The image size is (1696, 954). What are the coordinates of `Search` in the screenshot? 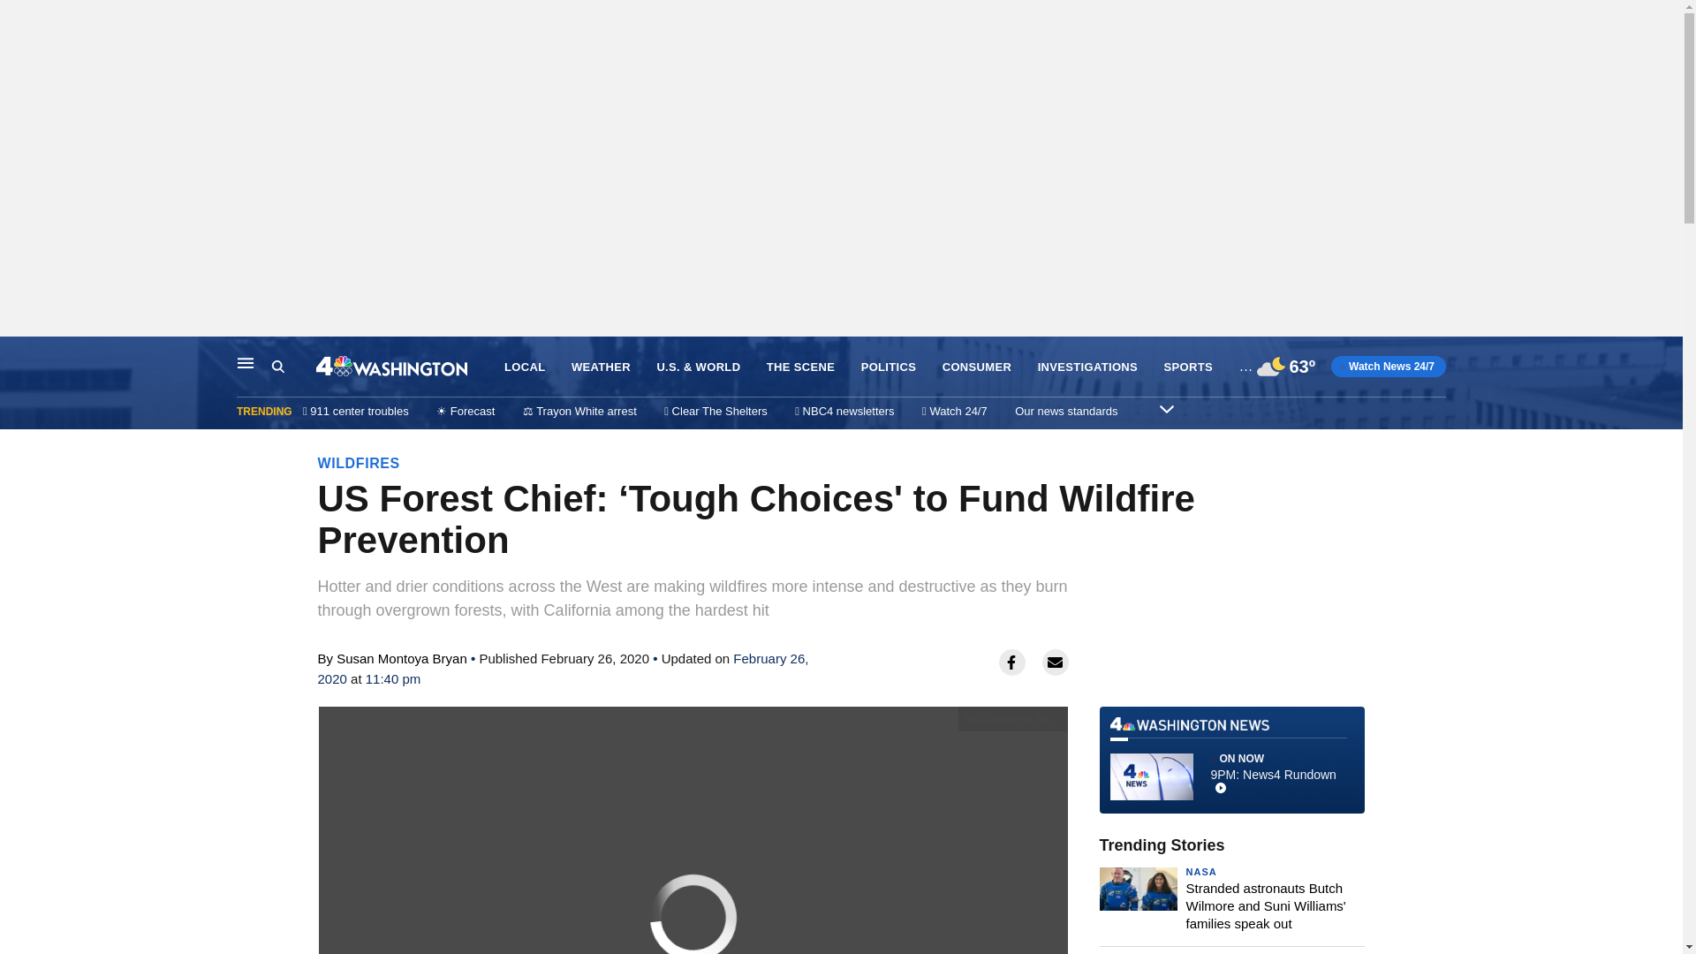 It's located at (277, 367).